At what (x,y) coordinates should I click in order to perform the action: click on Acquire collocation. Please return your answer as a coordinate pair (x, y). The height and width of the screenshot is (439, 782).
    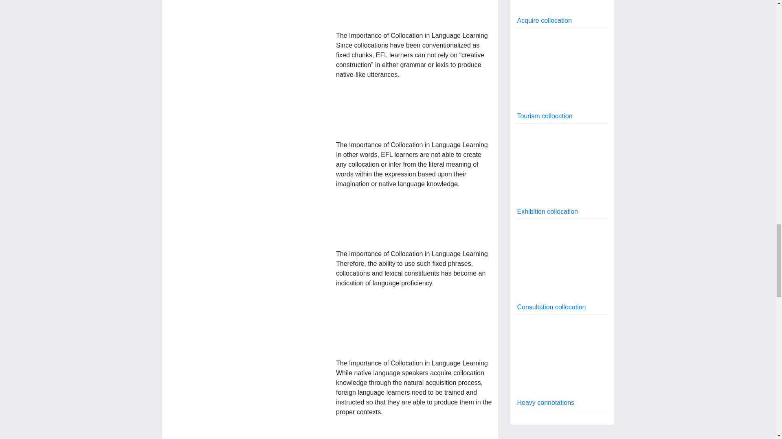
    Looking at the image, I should click on (562, 14).